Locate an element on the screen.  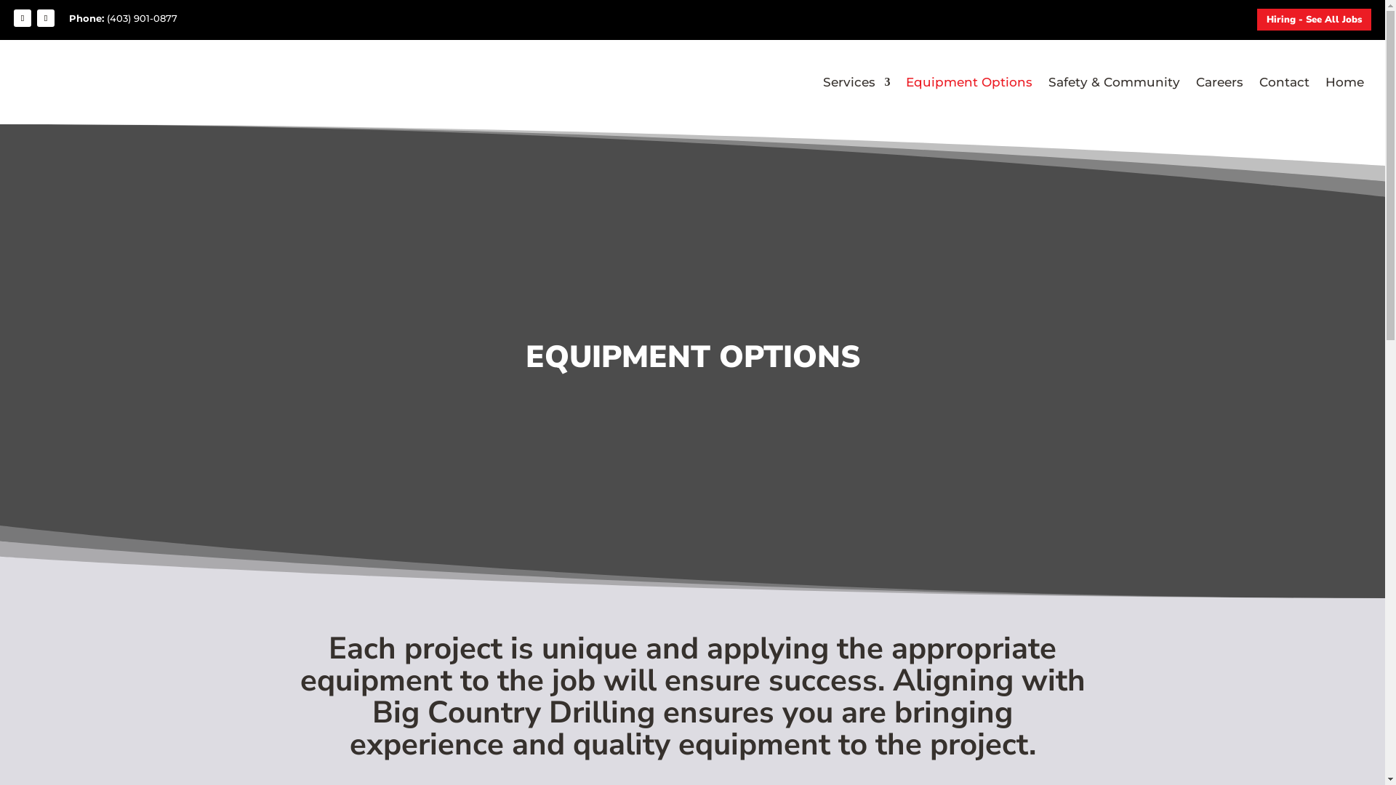
Follow on Facebook is located at coordinates (23, 18).